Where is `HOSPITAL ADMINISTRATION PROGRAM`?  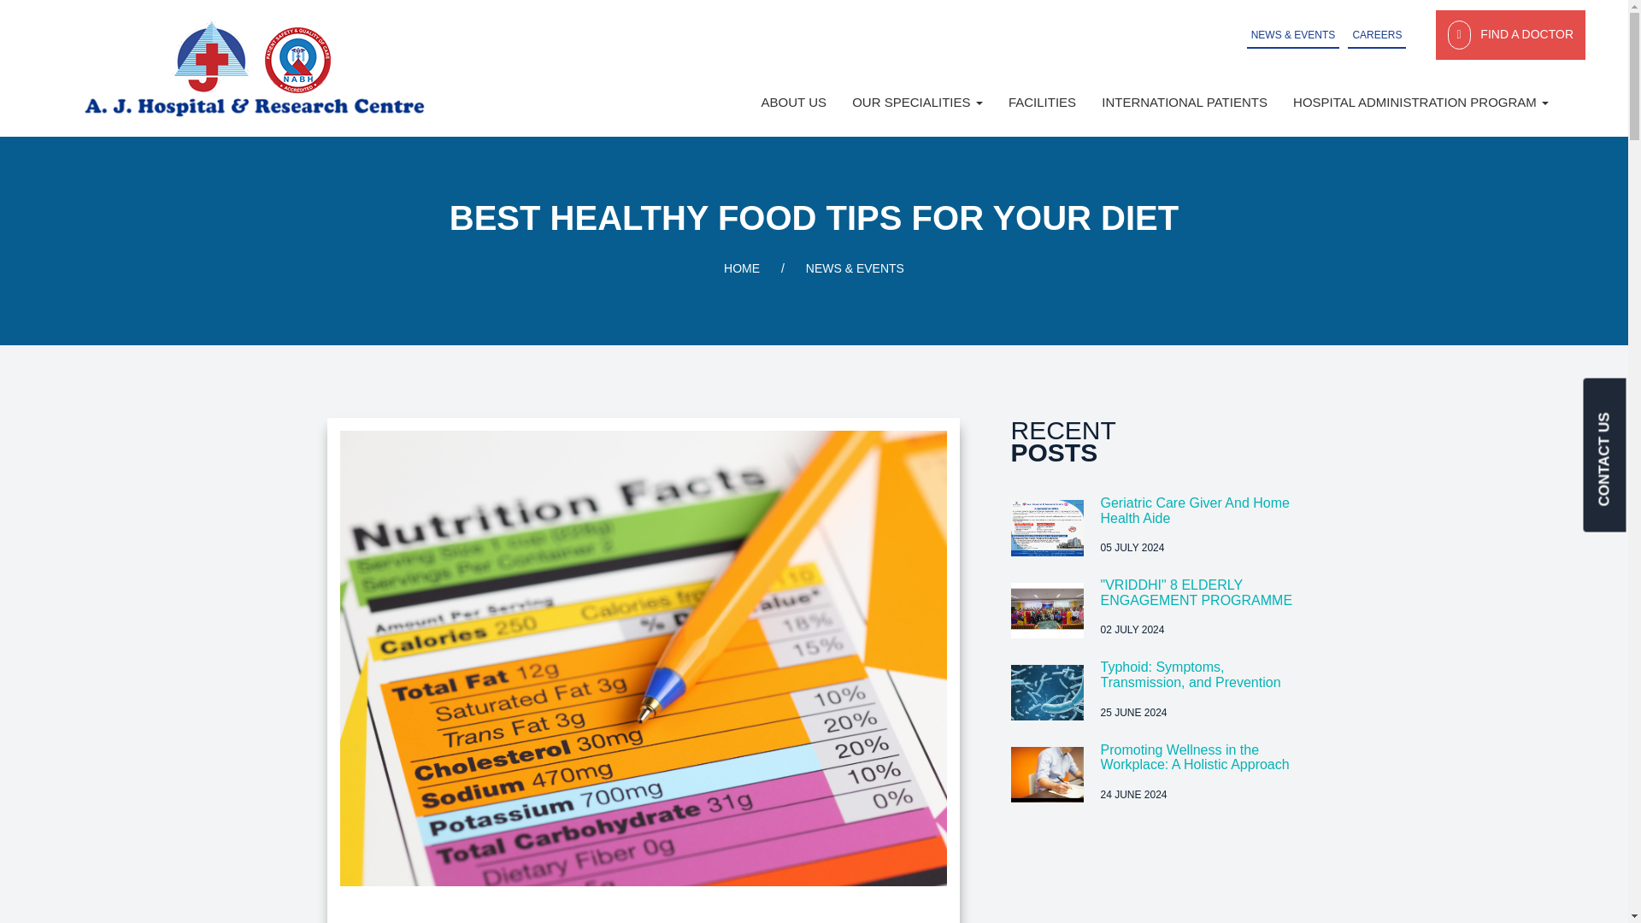
HOSPITAL ADMINISTRATION PROGRAM is located at coordinates (1420, 102).